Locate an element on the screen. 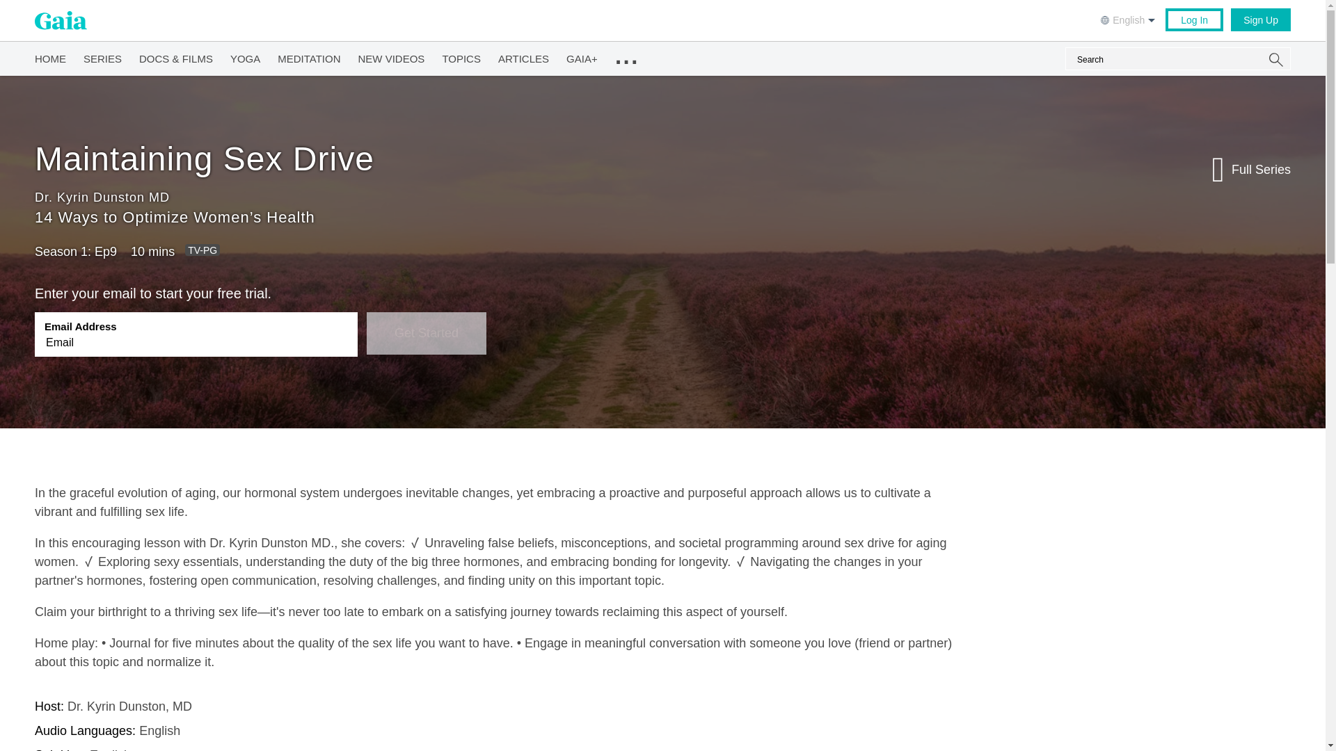 This screenshot has width=1336, height=751. NEW VIDEOS is located at coordinates (391, 56).